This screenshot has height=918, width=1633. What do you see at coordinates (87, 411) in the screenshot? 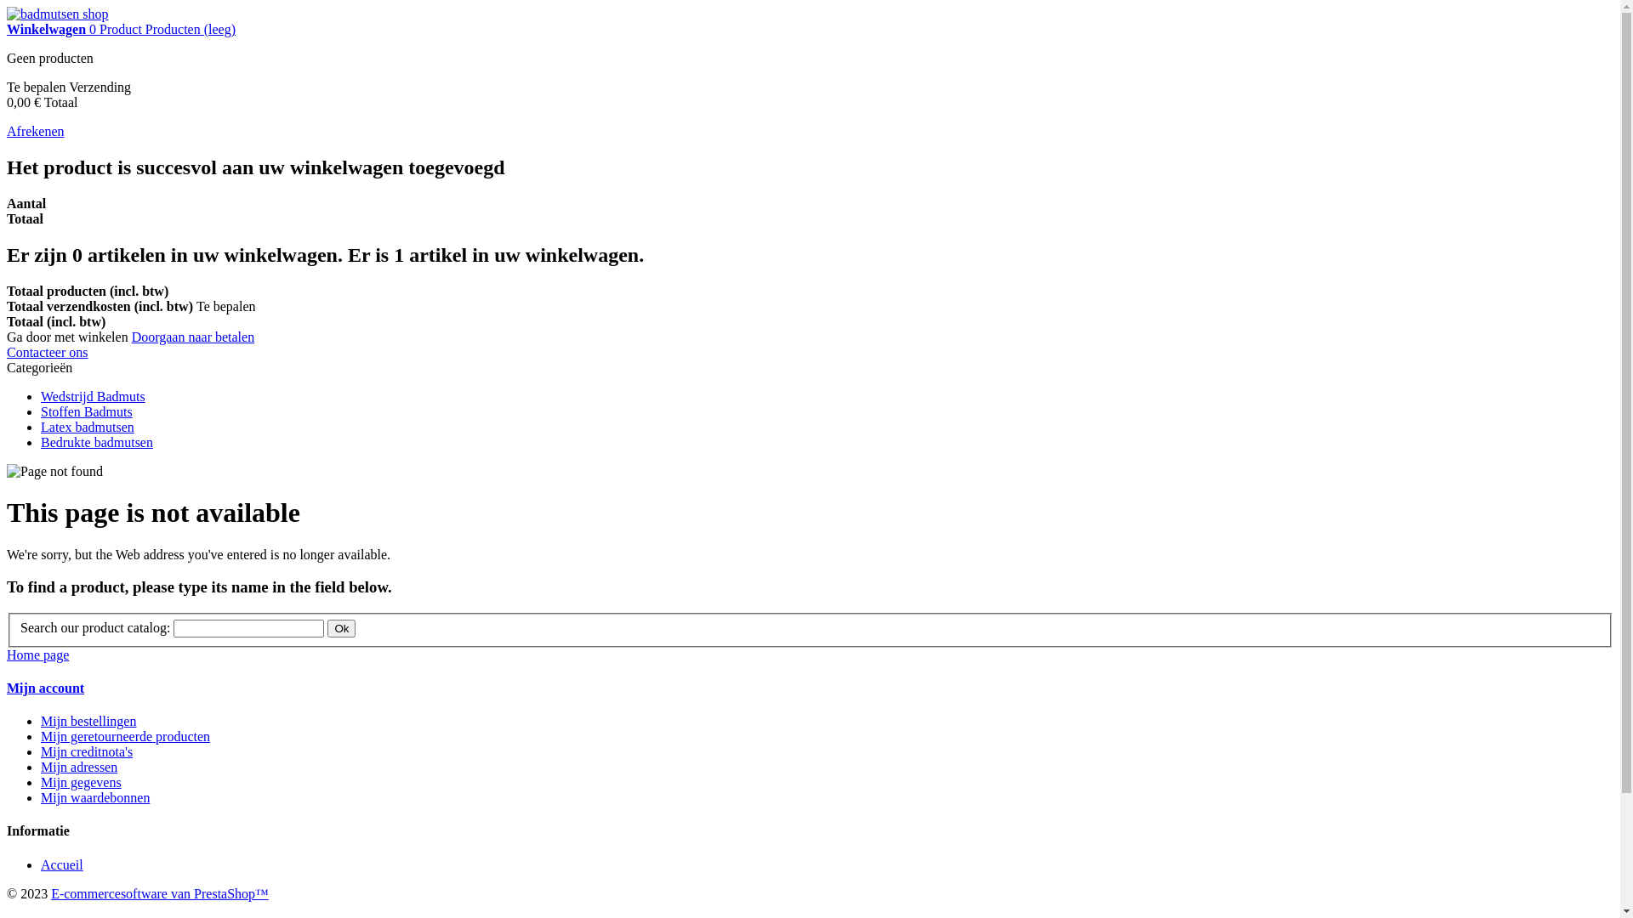
I see `Stoffen Badmuts` at bounding box center [87, 411].